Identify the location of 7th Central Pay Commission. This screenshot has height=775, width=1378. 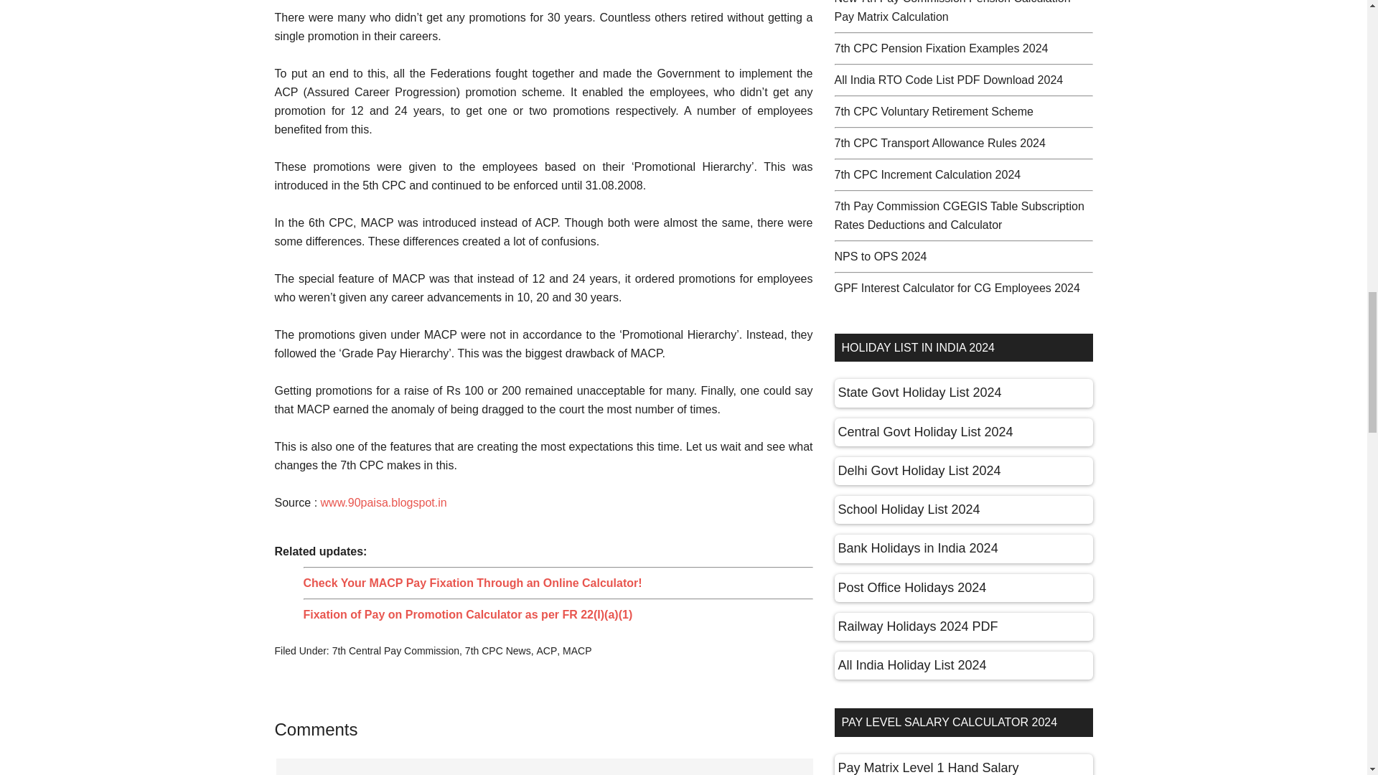
(395, 650).